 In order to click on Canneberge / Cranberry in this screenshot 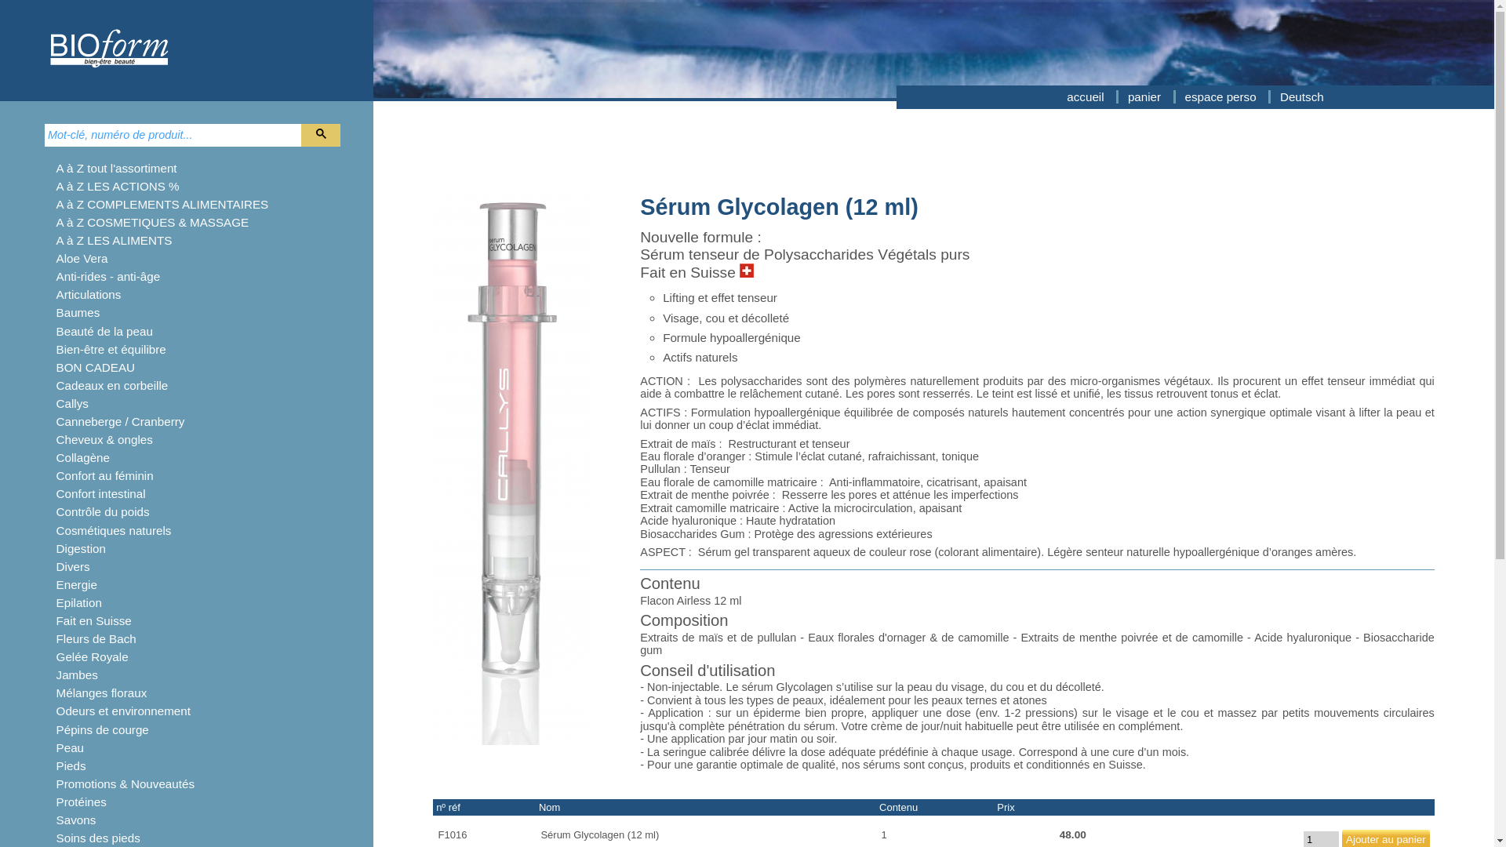, I will do `click(121, 422)`.